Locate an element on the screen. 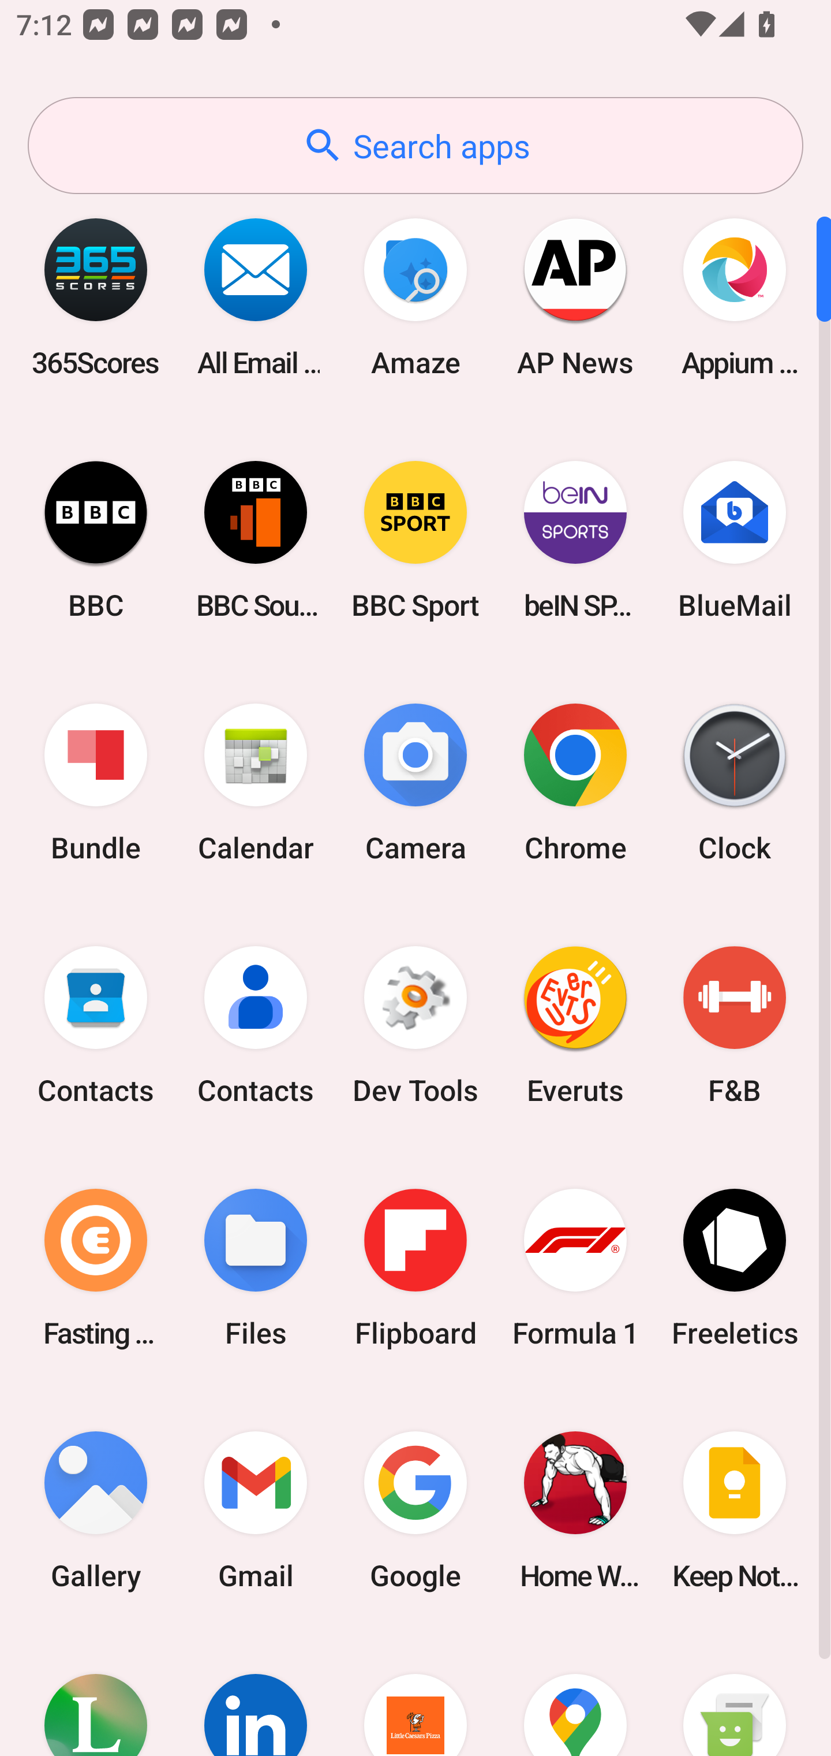 The image size is (831, 1756). Home Workout is located at coordinates (575, 1510).